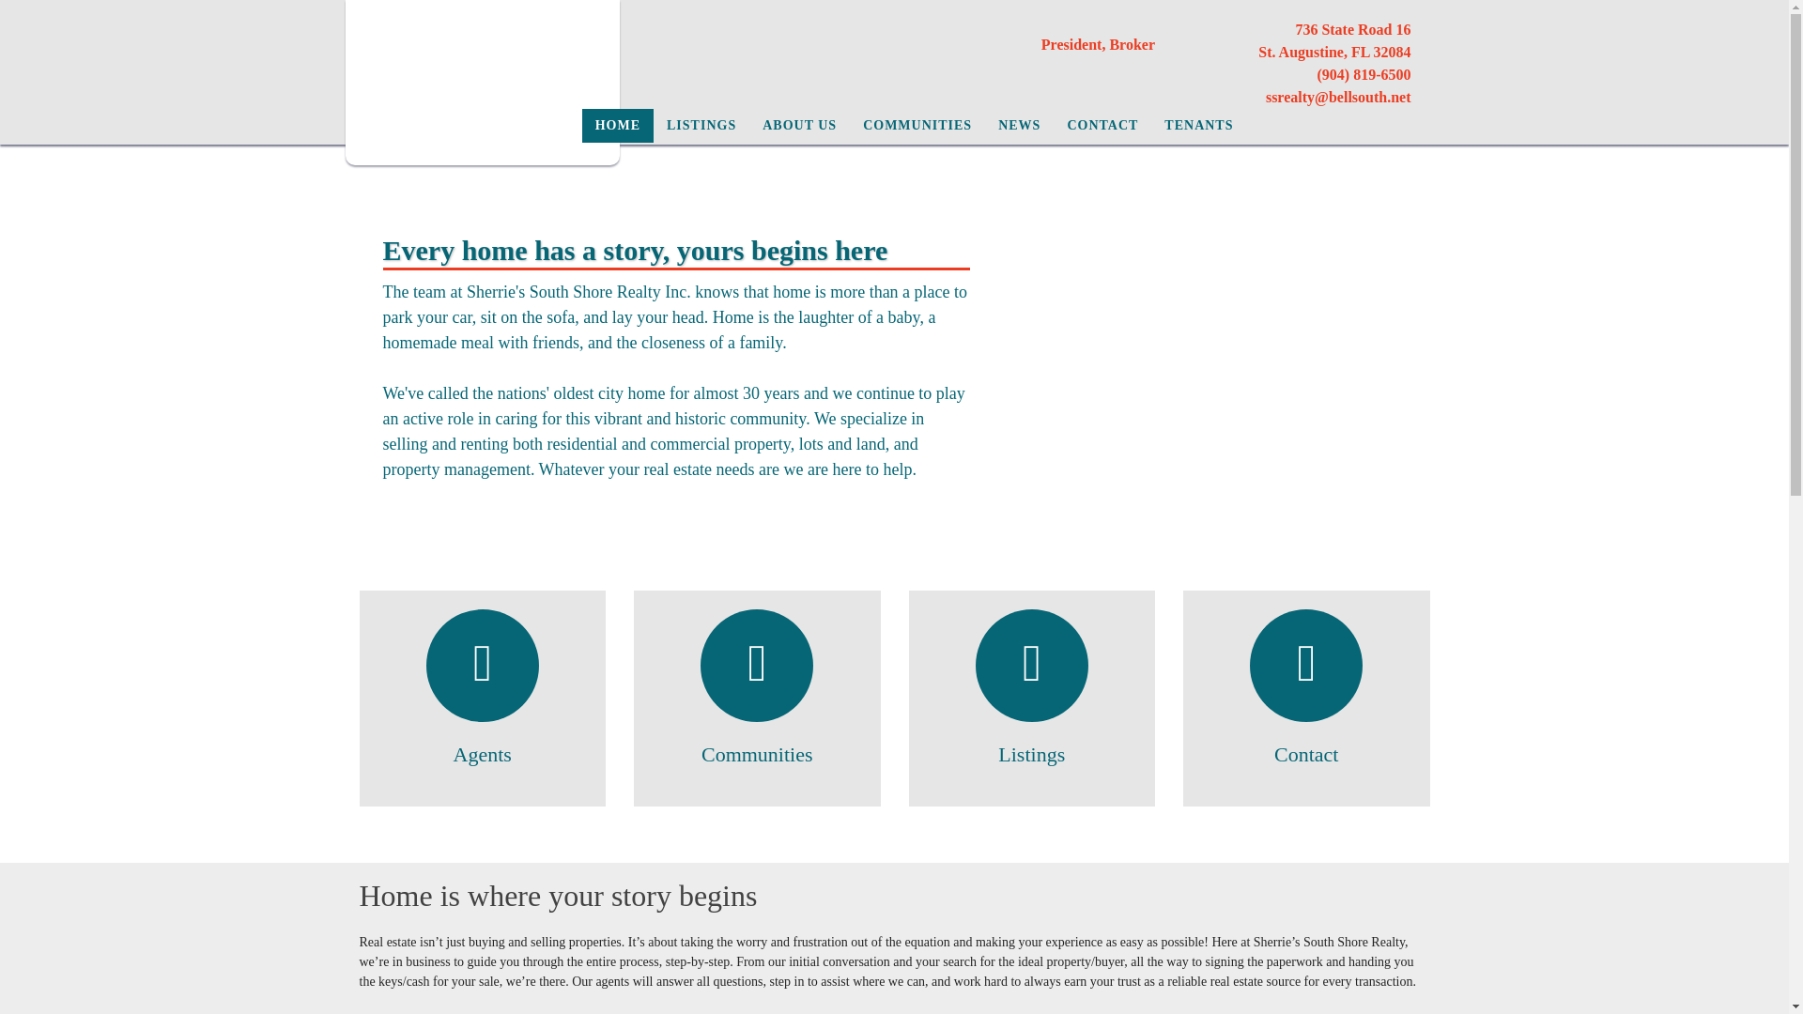 The width and height of the screenshot is (1803, 1014). What do you see at coordinates (799, 126) in the screenshot?
I see `ABOUT US` at bounding box center [799, 126].